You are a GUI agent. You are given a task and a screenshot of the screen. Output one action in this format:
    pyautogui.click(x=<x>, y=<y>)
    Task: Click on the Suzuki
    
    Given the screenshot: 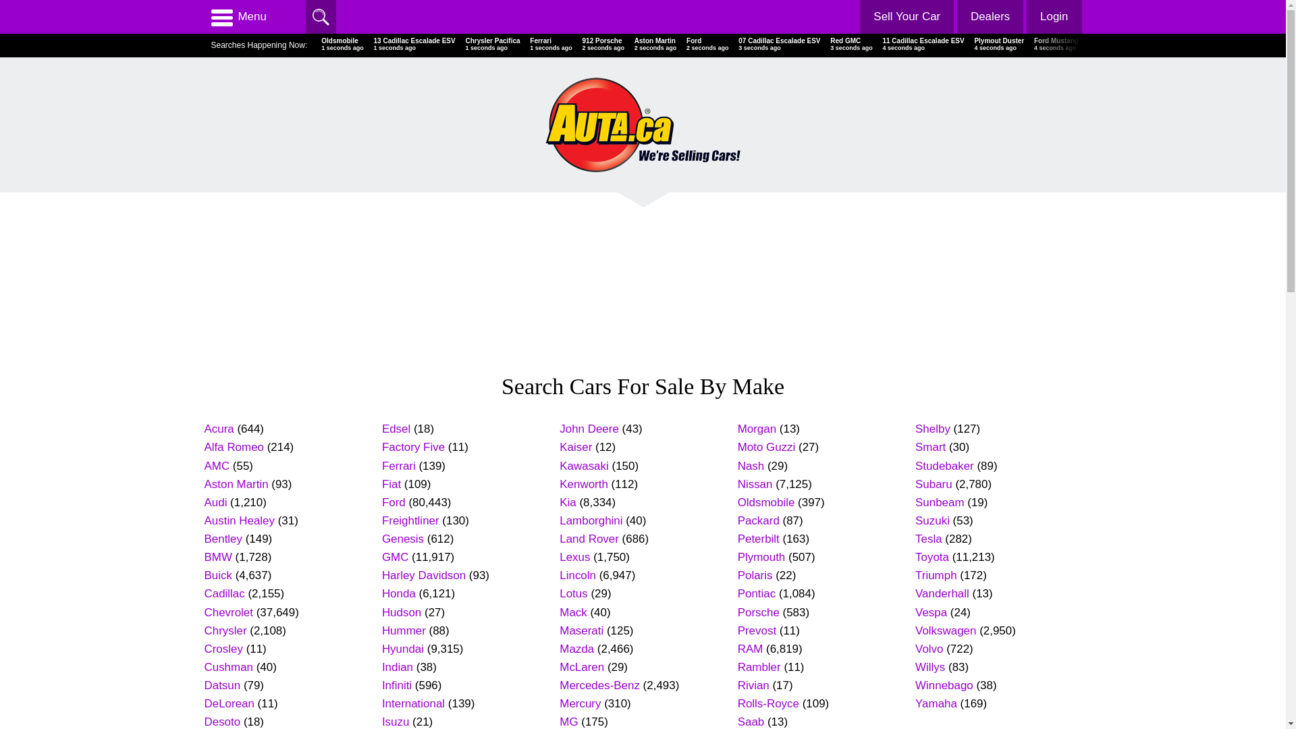 What is the action you would take?
    pyautogui.click(x=933, y=521)
    